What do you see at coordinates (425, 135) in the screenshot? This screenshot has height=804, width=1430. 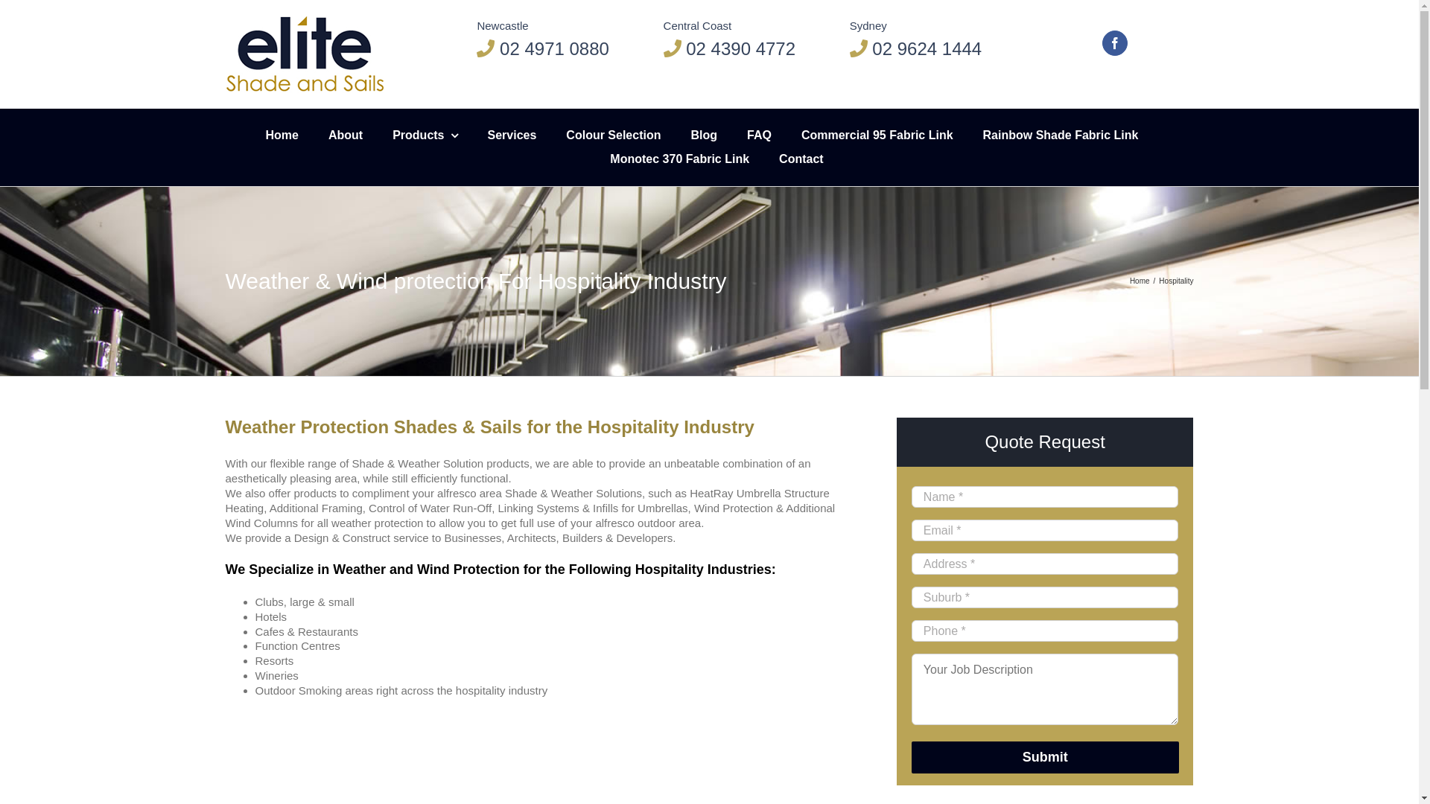 I see `Products` at bounding box center [425, 135].